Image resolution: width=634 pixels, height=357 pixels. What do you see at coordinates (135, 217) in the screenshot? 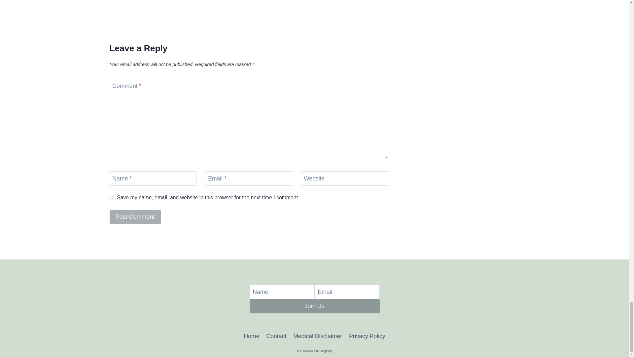
I see `Post Comment` at bounding box center [135, 217].